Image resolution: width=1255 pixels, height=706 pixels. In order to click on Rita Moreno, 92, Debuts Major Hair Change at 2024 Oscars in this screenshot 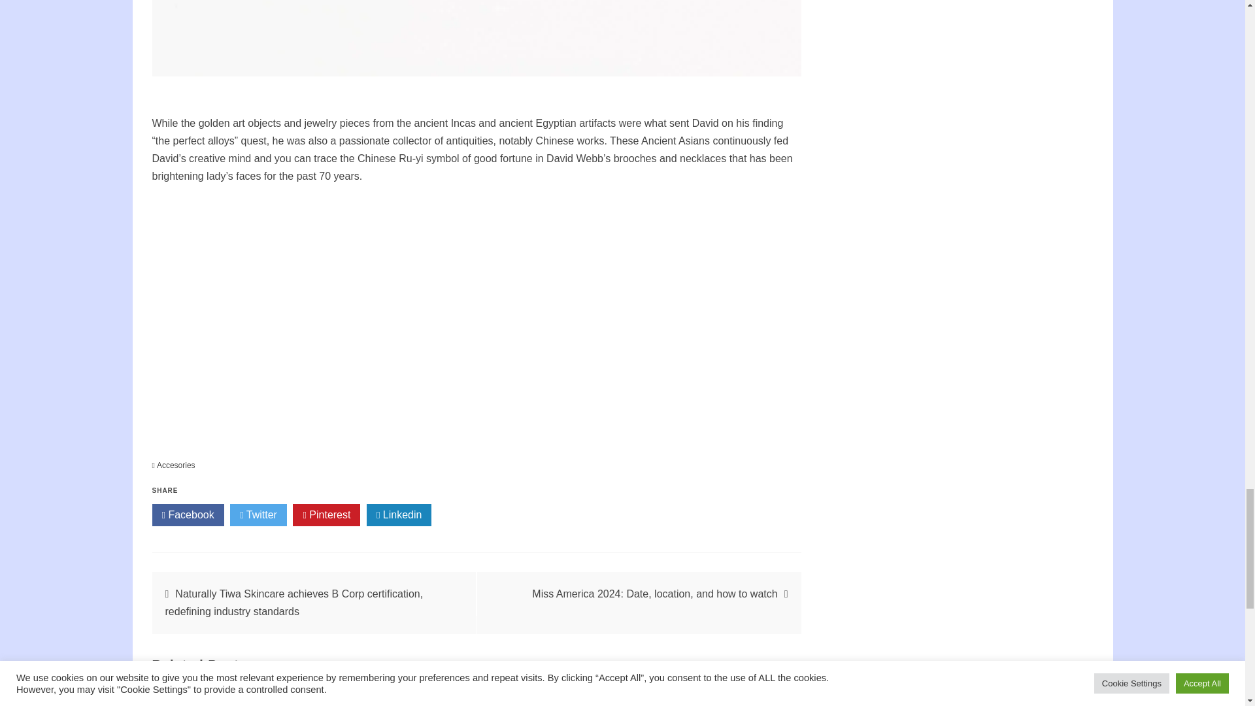, I will do `click(701, 696)`.